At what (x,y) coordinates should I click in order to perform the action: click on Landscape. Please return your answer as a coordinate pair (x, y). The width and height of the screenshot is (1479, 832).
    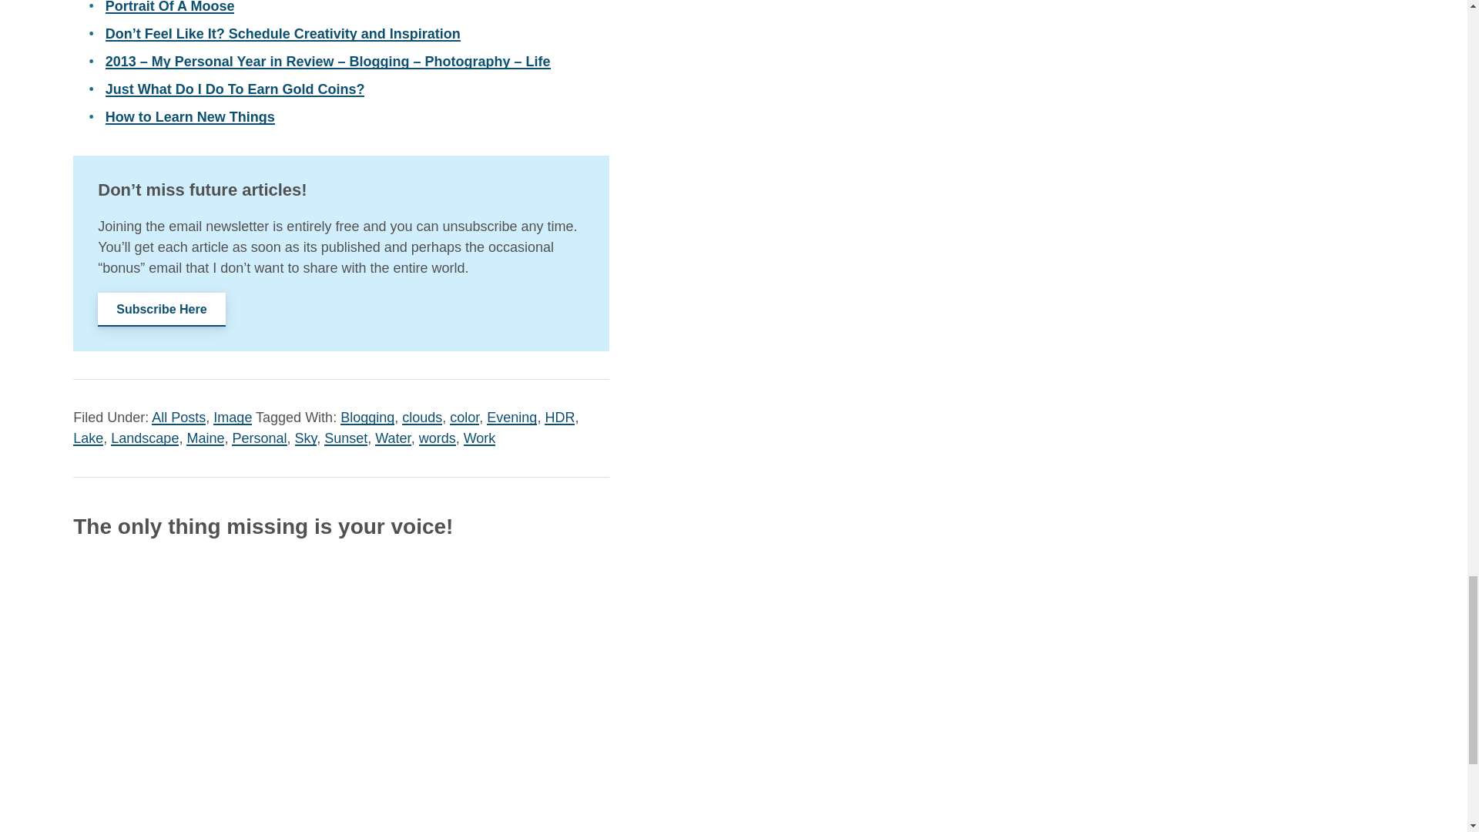
    Looking at the image, I should click on (145, 438).